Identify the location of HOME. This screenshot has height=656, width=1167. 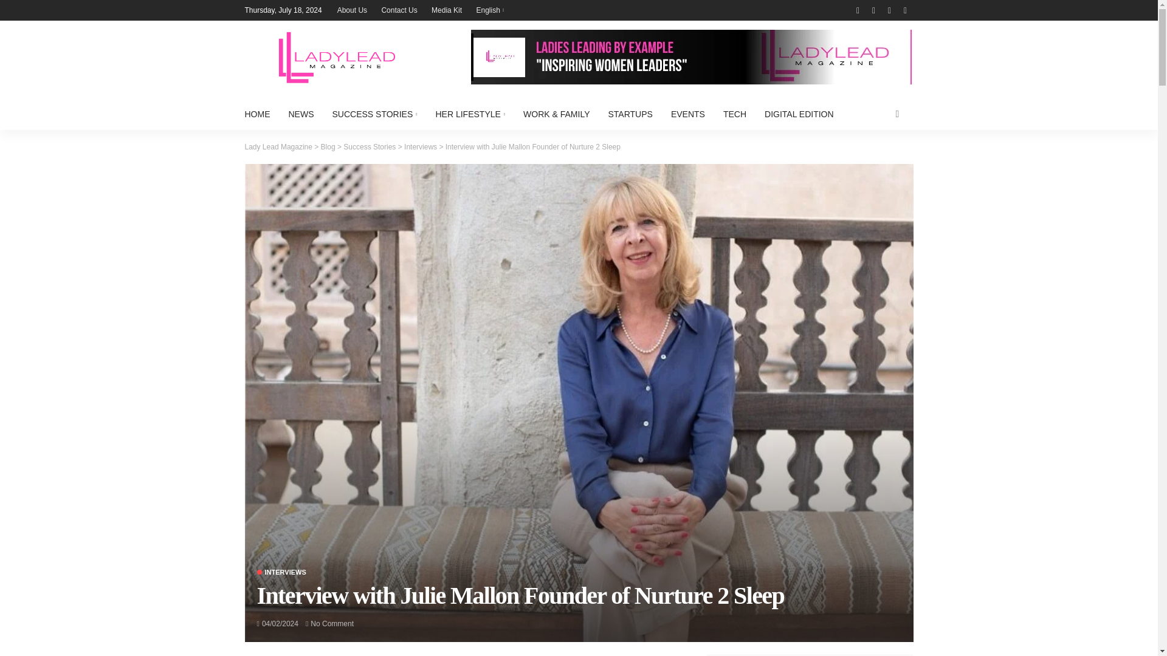
(261, 114).